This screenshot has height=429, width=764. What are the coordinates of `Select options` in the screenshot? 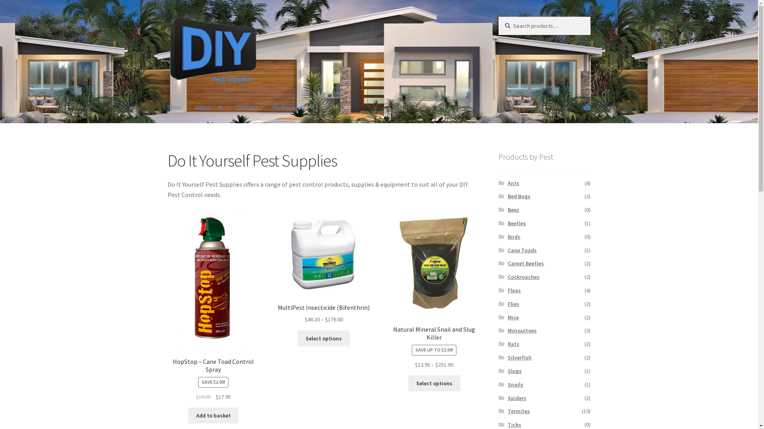 It's located at (435, 383).